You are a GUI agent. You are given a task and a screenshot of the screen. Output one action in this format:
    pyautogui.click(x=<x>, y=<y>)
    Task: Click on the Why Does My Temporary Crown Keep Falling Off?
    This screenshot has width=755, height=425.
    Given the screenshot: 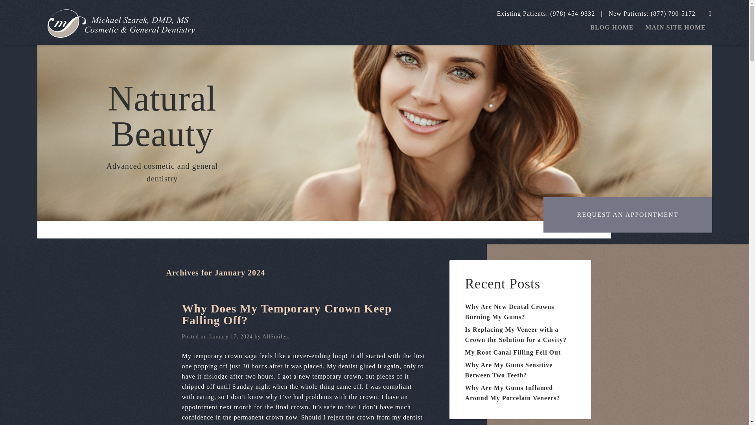 What is the action you would take?
    pyautogui.click(x=287, y=314)
    